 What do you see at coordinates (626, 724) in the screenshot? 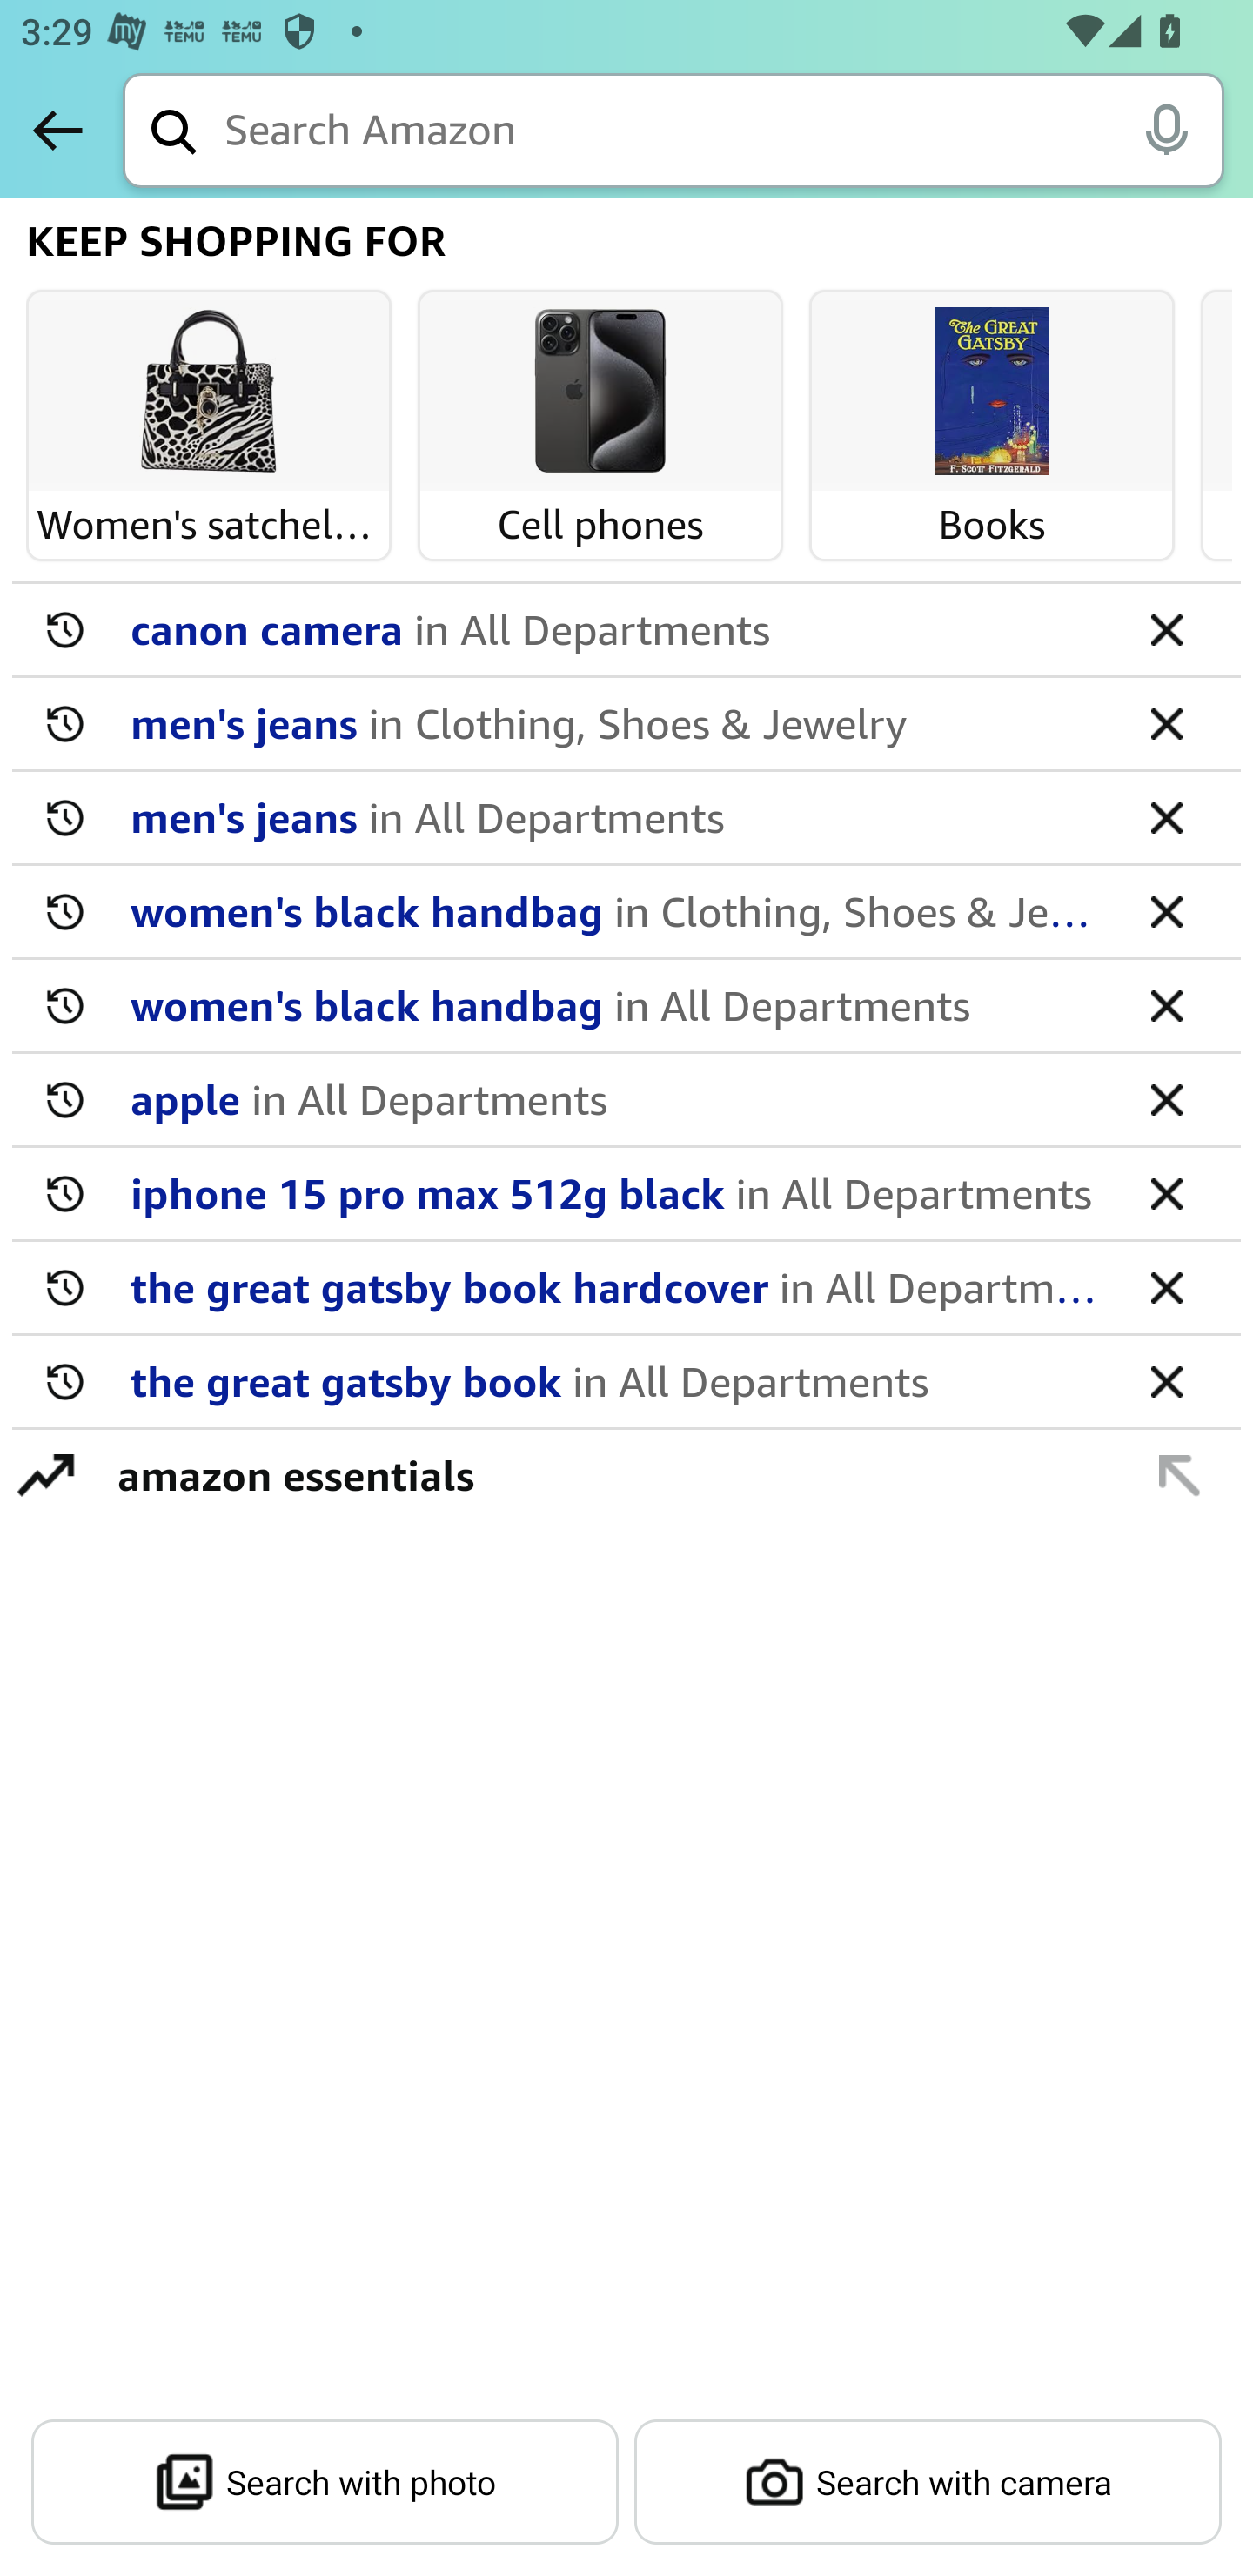
I see `men's jeans delete` at bounding box center [626, 724].